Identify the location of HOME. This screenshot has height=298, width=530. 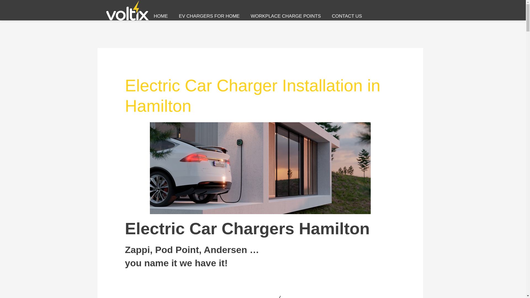
(161, 16).